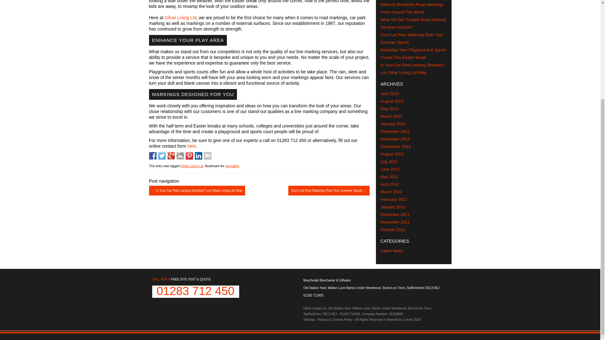 The height and width of the screenshot is (340, 605). What do you see at coordinates (189, 156) in the screenshot?
I see `Pin it with Pinterest` at bounding box center [189, 156].